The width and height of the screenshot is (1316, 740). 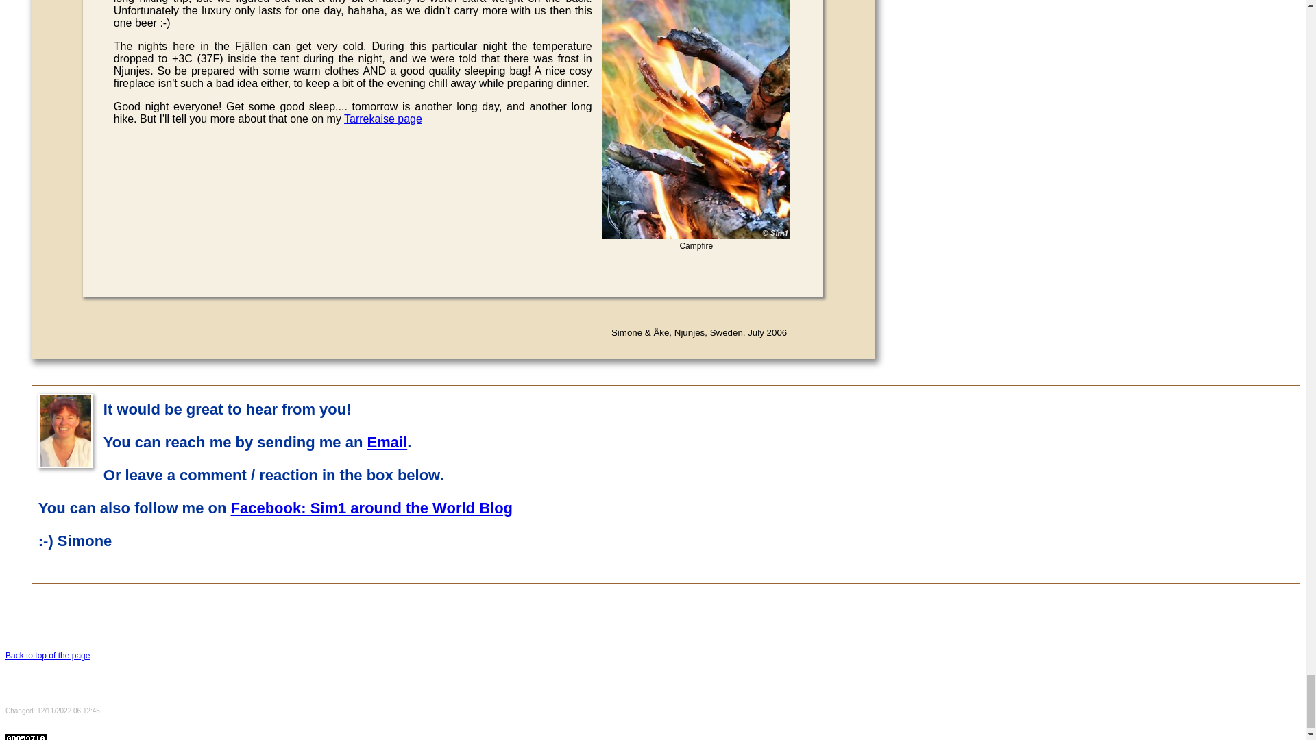 What do you see at coordinates (382, 119) in the screenshot?
I see `Tarrekaise page` at bounding box center [382, 119].